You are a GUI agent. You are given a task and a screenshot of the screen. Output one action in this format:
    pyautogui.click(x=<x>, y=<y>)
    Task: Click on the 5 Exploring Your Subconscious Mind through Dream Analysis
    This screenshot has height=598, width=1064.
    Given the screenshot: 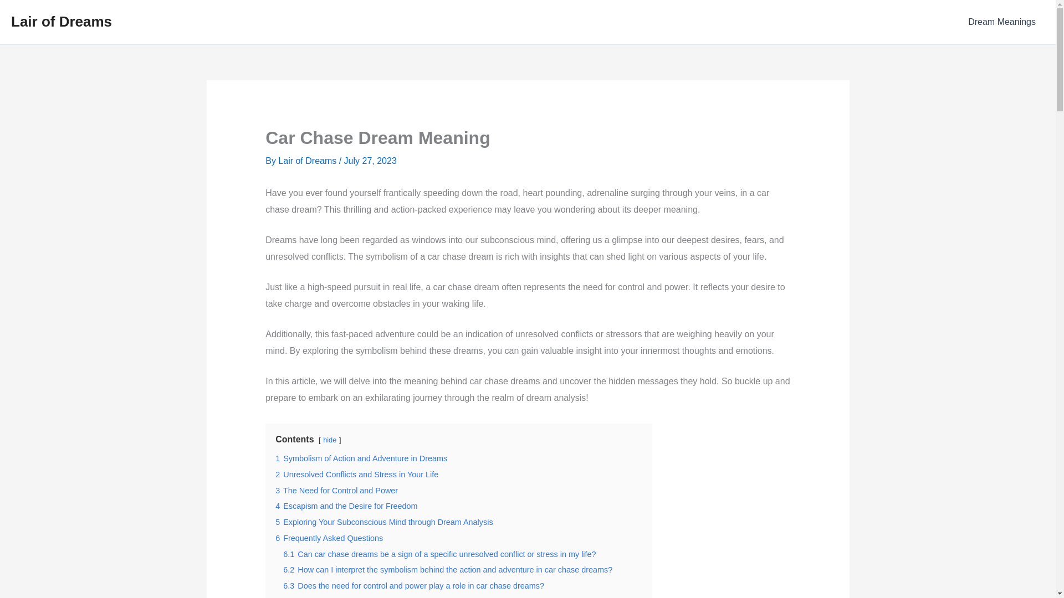 What is the action you would take?
    pyautogui.click(x=383, y=522)
    